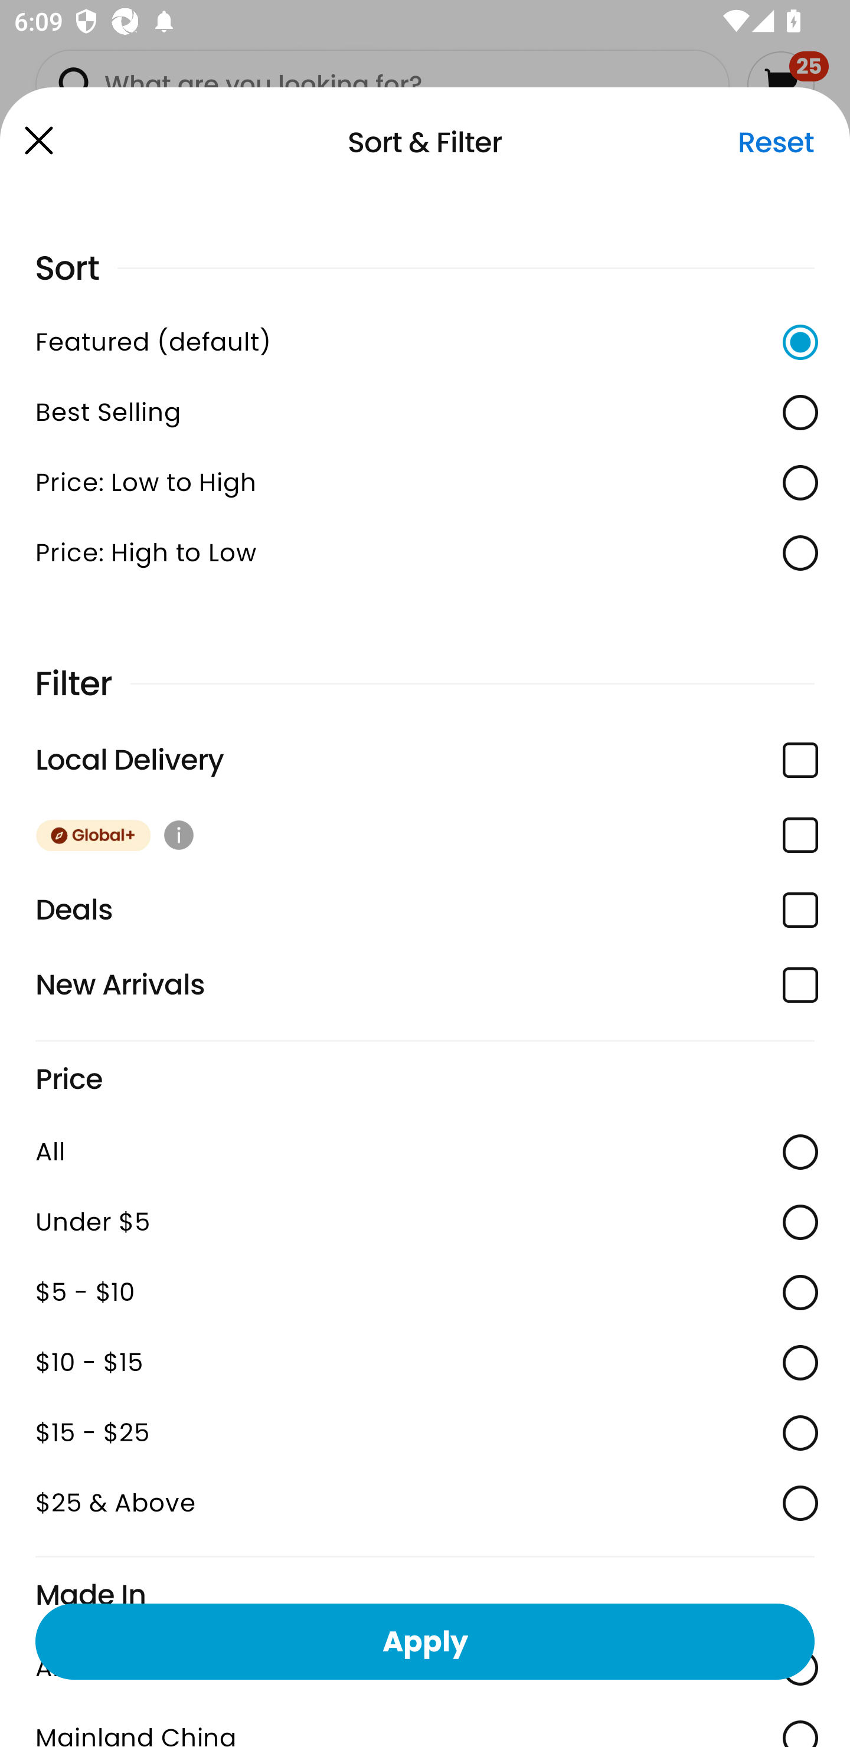 Image resolution: width=850 pixels, height=1747 pixels. Describe the element at coordinates (776, 142) in the screenshot. I see `Reset` at that location.